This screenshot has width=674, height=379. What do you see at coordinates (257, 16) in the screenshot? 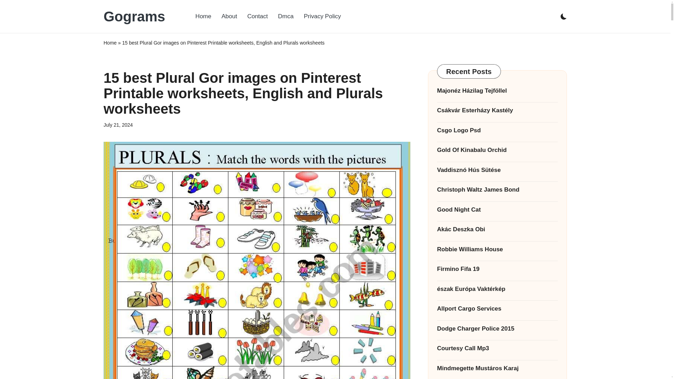
I see `Contact` at bounding box center [257, 16].